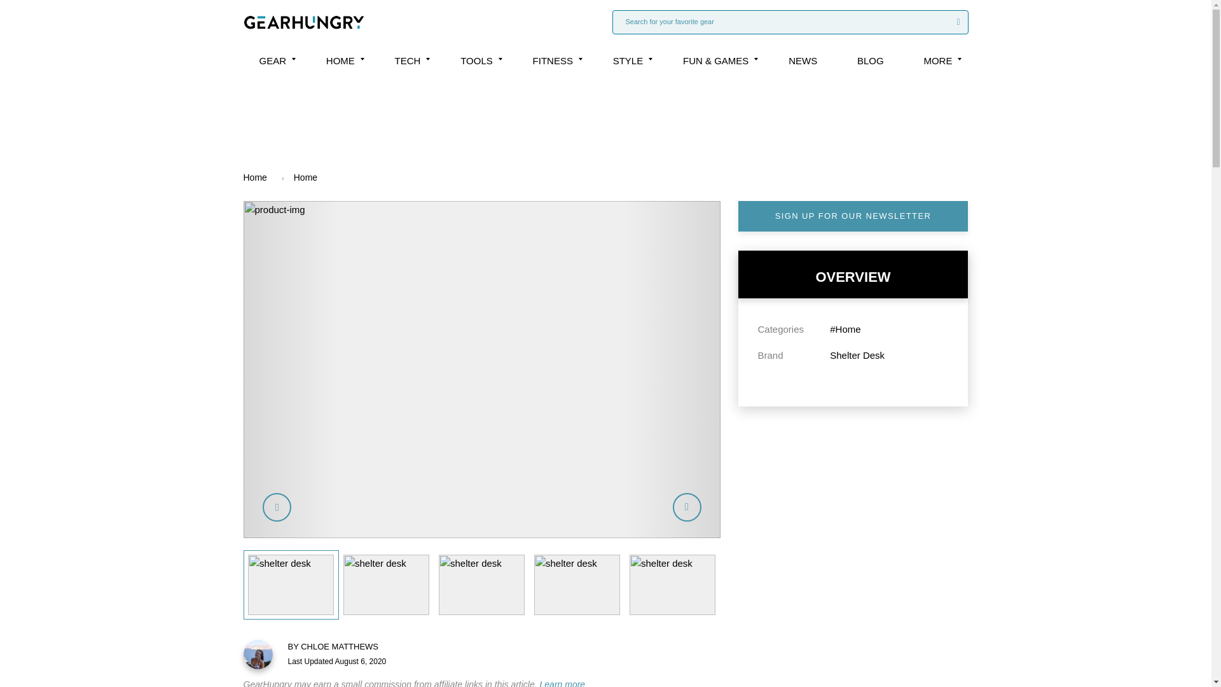  Describe the element at coordinates (340, 60) in the screenshot. I see `HOME` at that location.